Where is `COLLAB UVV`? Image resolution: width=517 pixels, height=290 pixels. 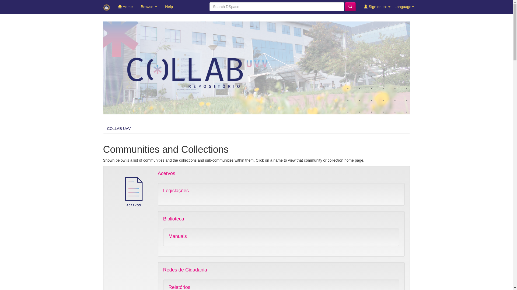
COLLAB UVV is located at coordinates (119, 129).